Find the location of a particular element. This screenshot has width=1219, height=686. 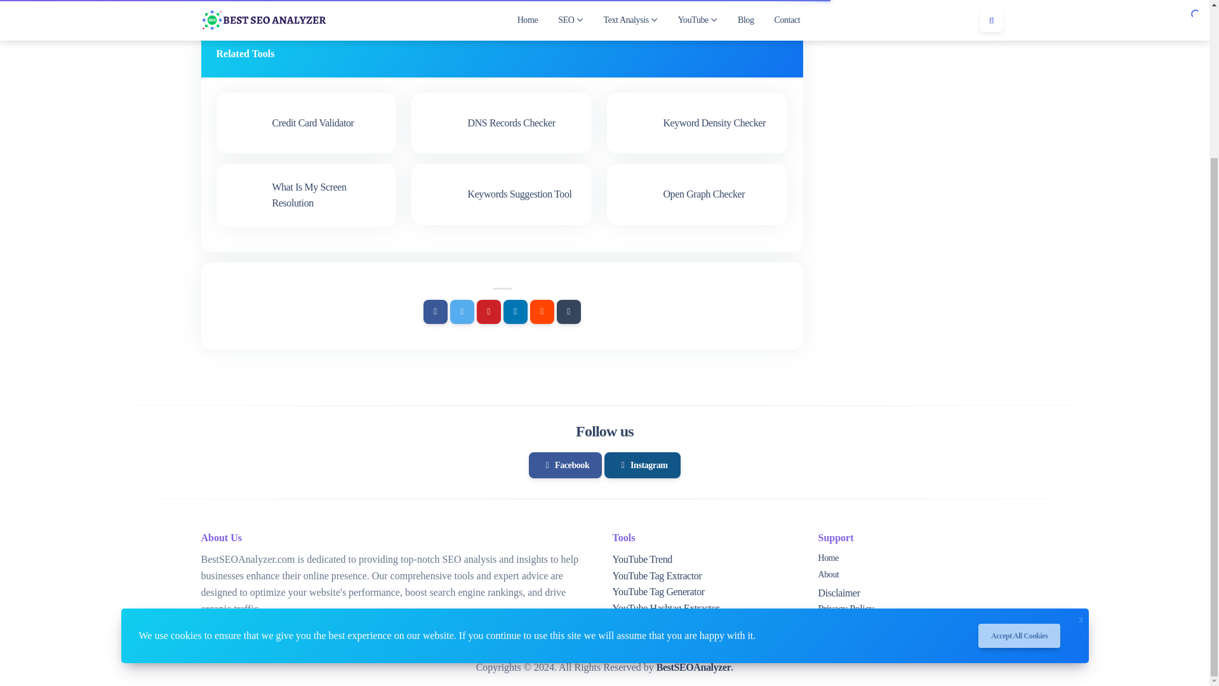

Analyze is located at coordinates (450, 3).